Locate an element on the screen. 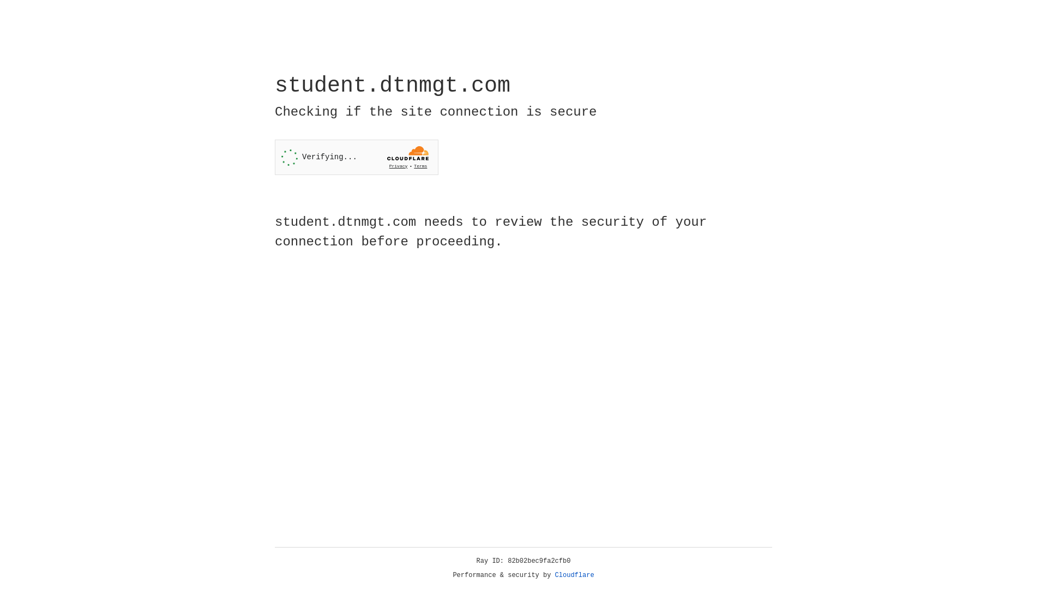  Cloudflare is located at coordinates (575, 575).